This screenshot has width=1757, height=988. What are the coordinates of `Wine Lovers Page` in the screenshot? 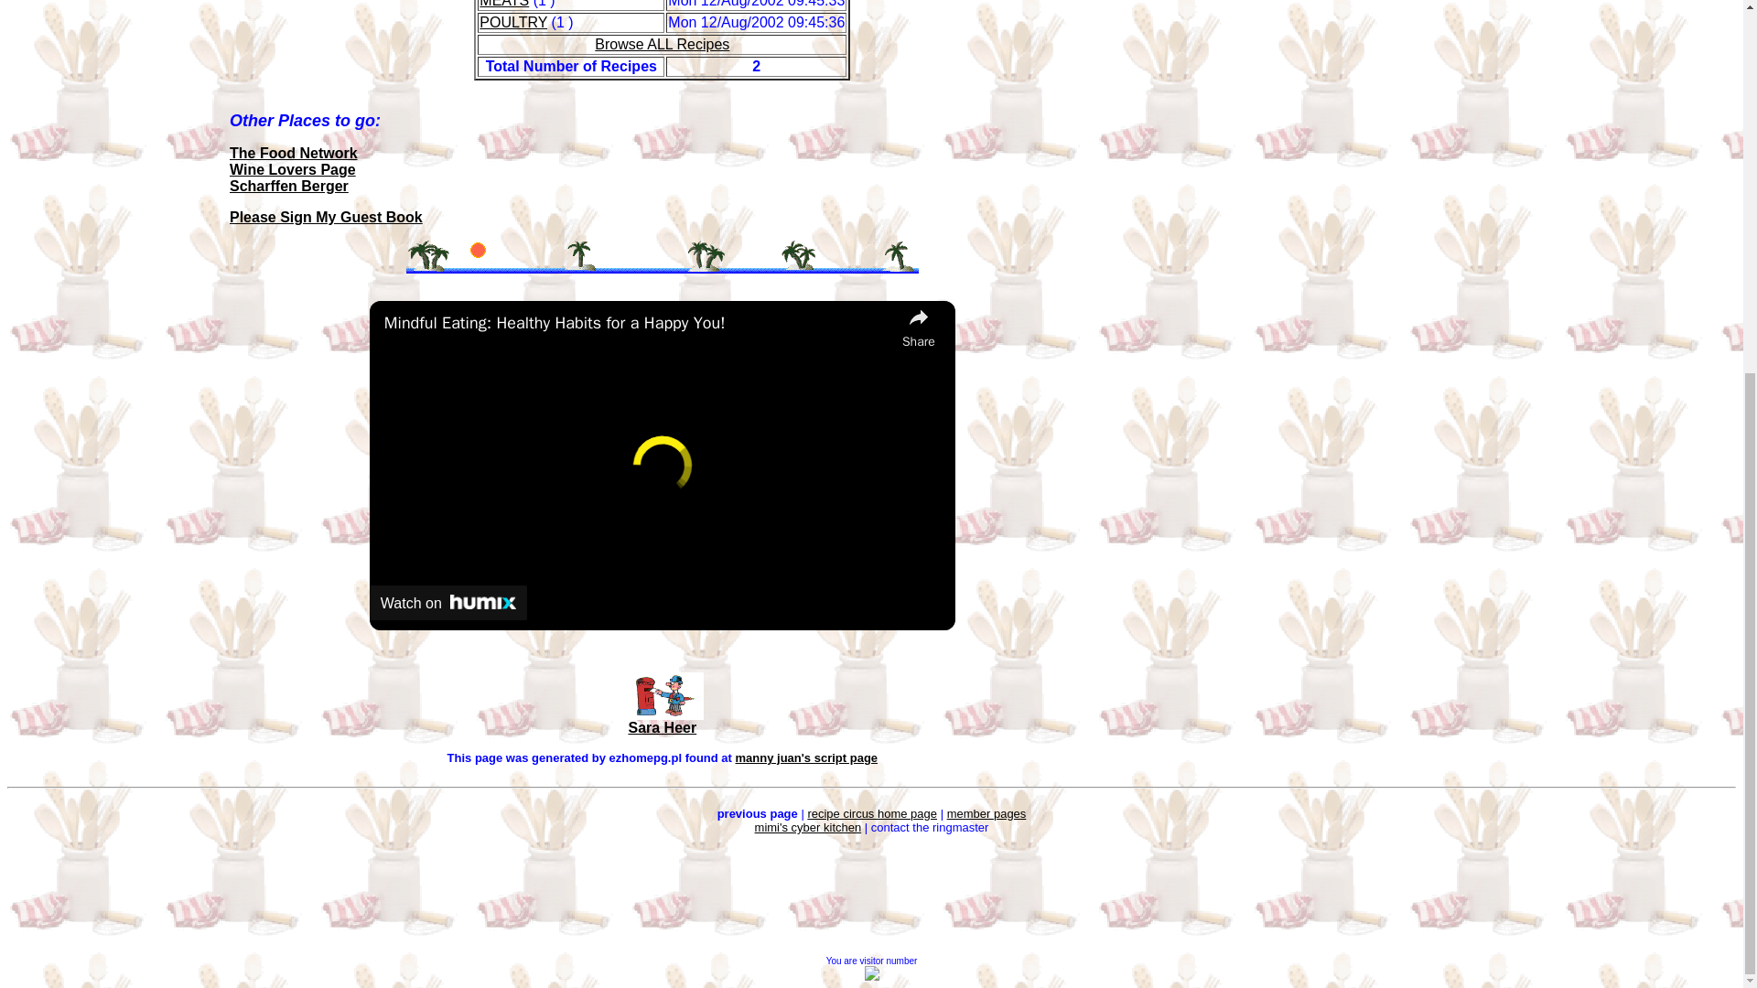 It's located at (293, 170).